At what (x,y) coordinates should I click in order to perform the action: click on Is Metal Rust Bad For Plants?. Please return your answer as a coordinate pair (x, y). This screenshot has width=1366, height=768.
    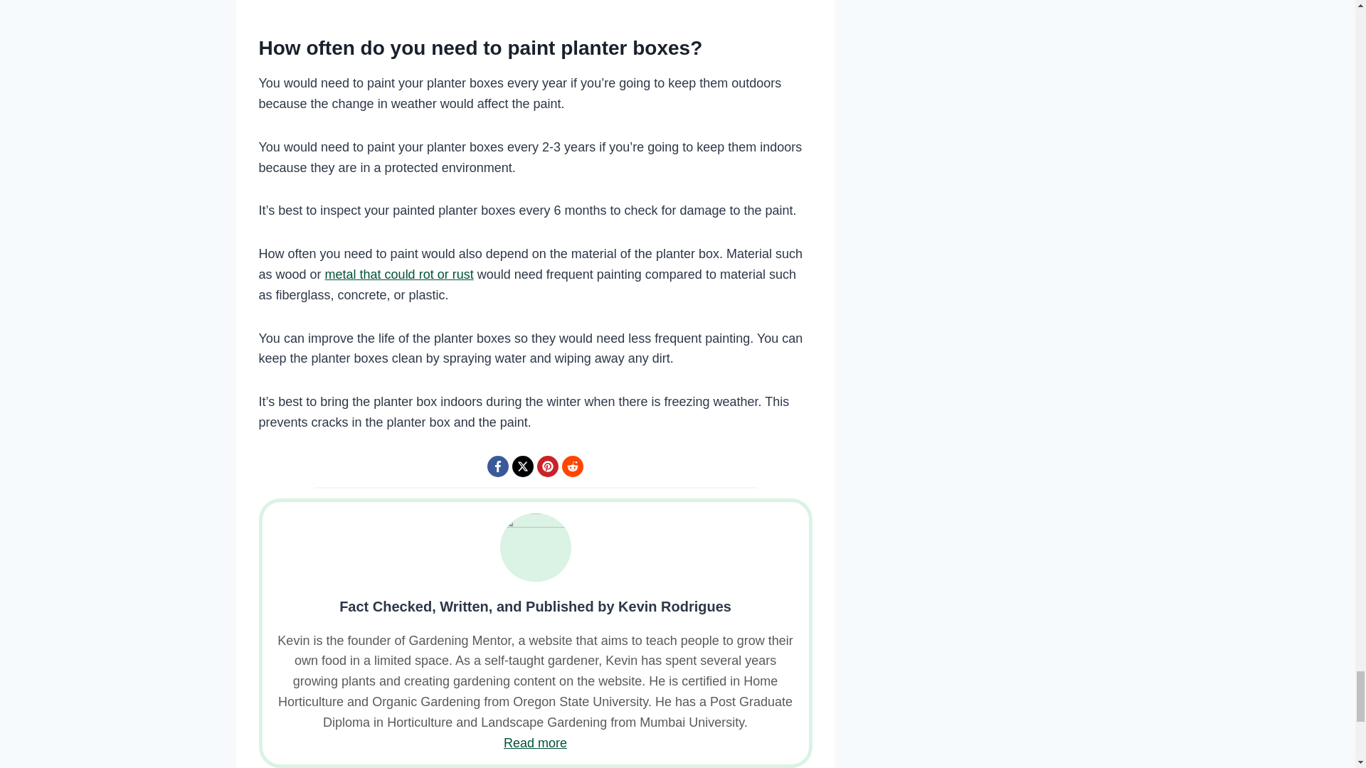
    Looking at the image, I should click on (399, 274).